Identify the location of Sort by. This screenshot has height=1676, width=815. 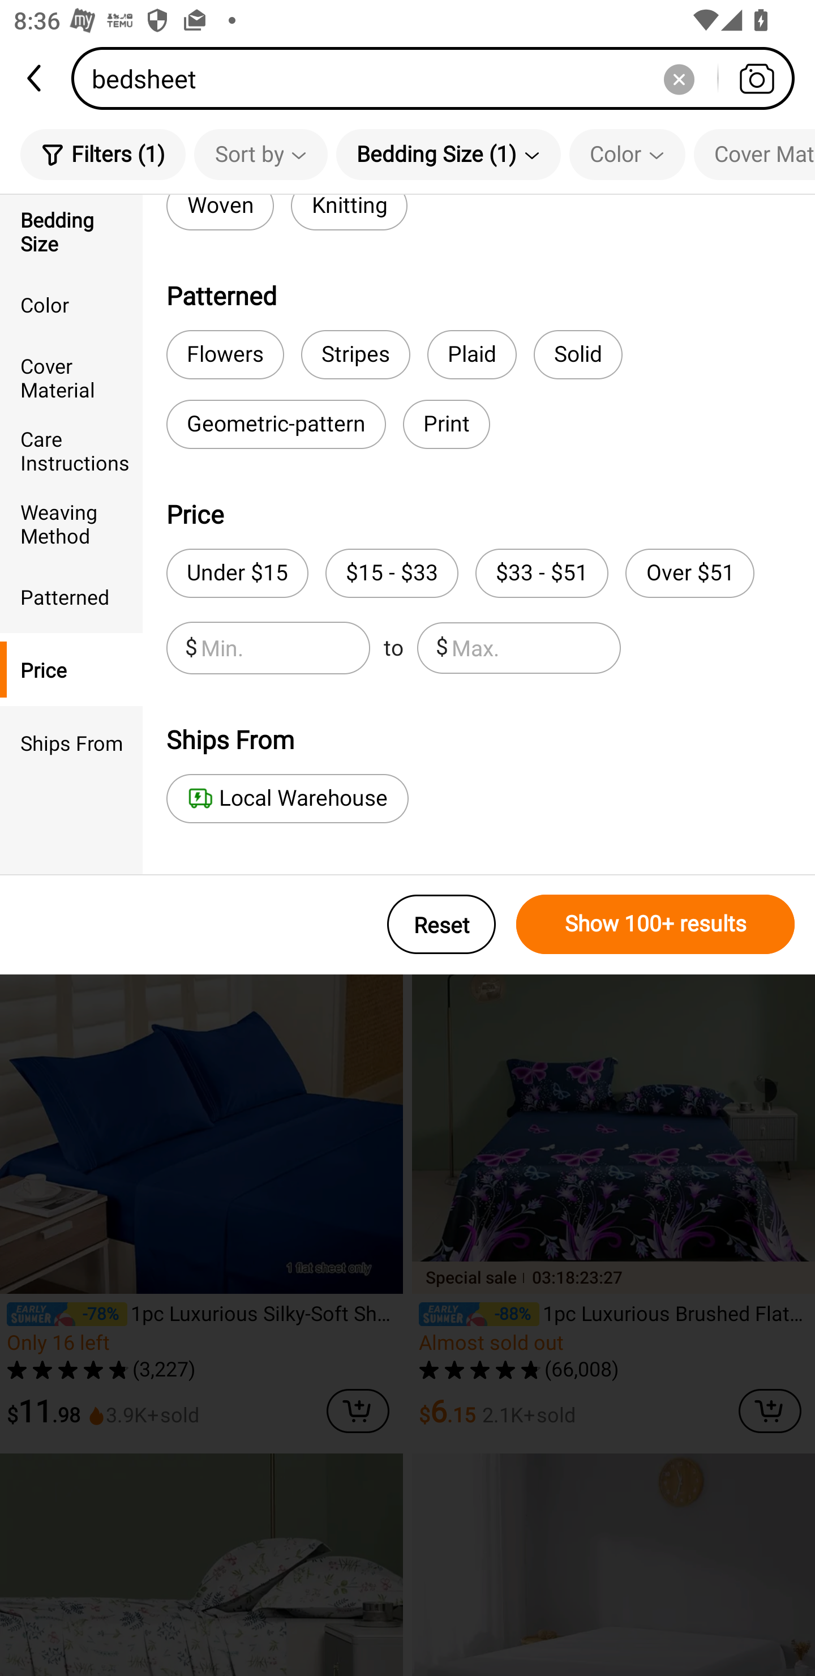
(260, 154).